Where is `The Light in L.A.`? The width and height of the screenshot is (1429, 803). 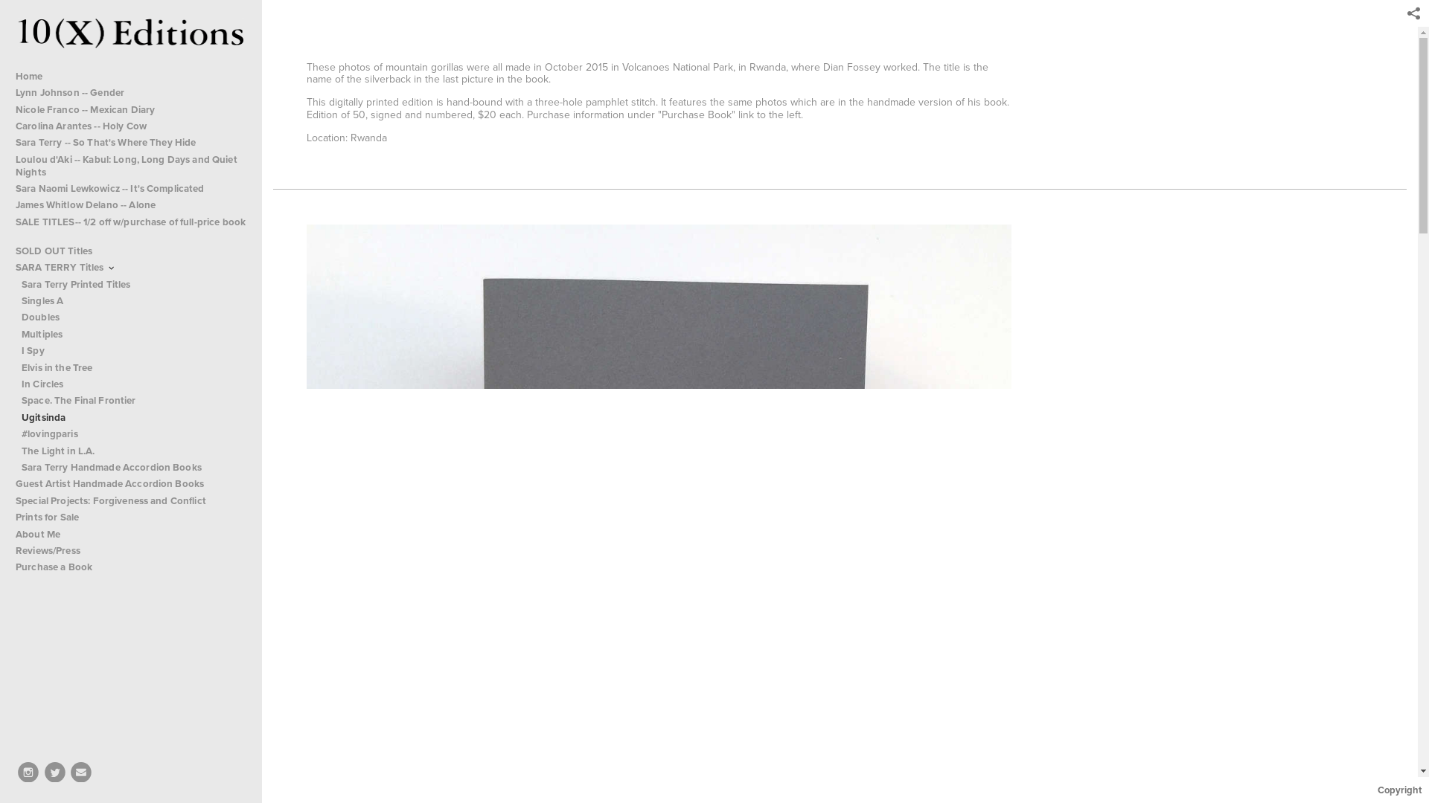 The Light in L.A. is located at coordinates (134, 451).